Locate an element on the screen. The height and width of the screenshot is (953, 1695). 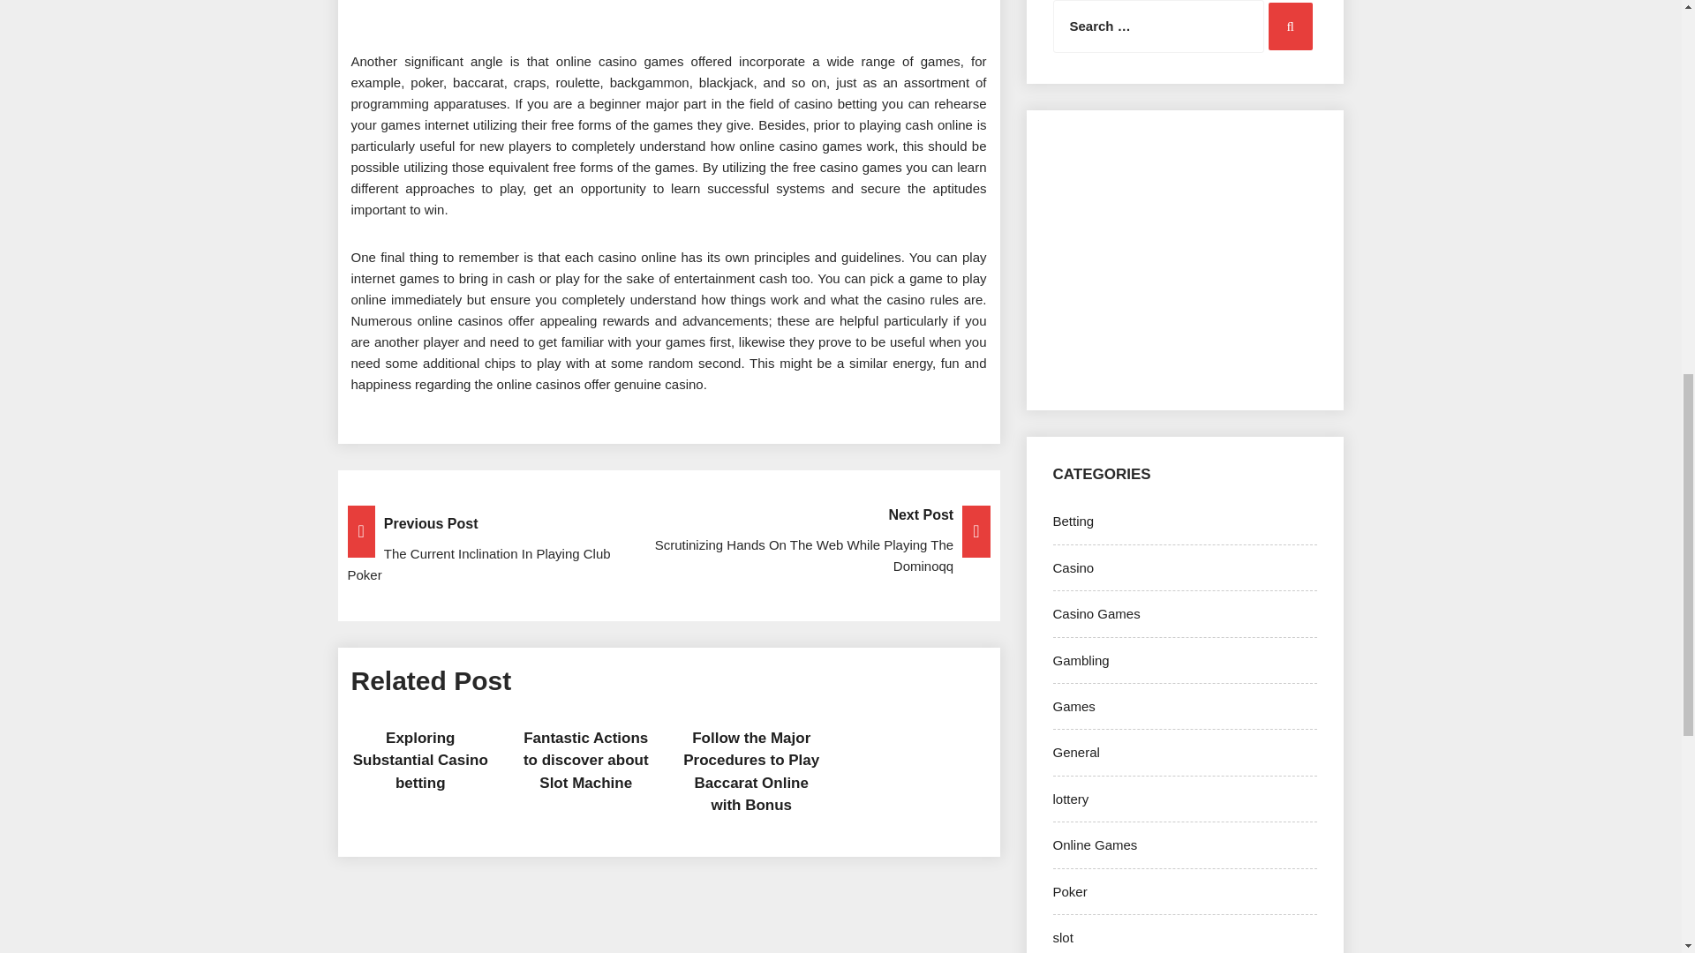
lottery is located at coordinates (1070, 799).